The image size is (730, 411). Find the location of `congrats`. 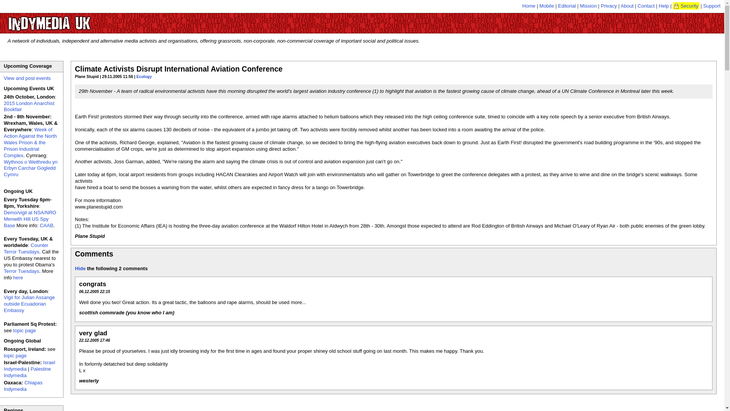

congrats is located at coordinates (92, 284).